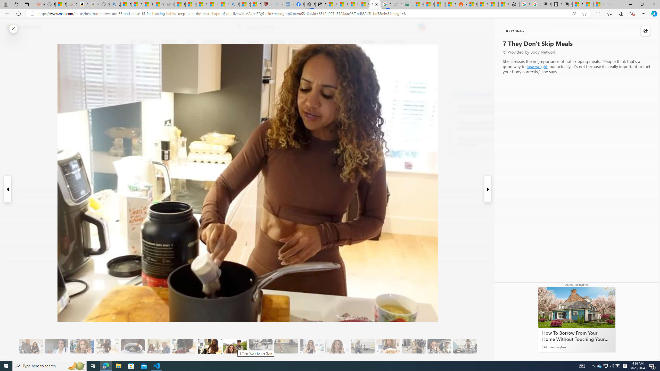  I want to click on Web search, so click(238, 27).